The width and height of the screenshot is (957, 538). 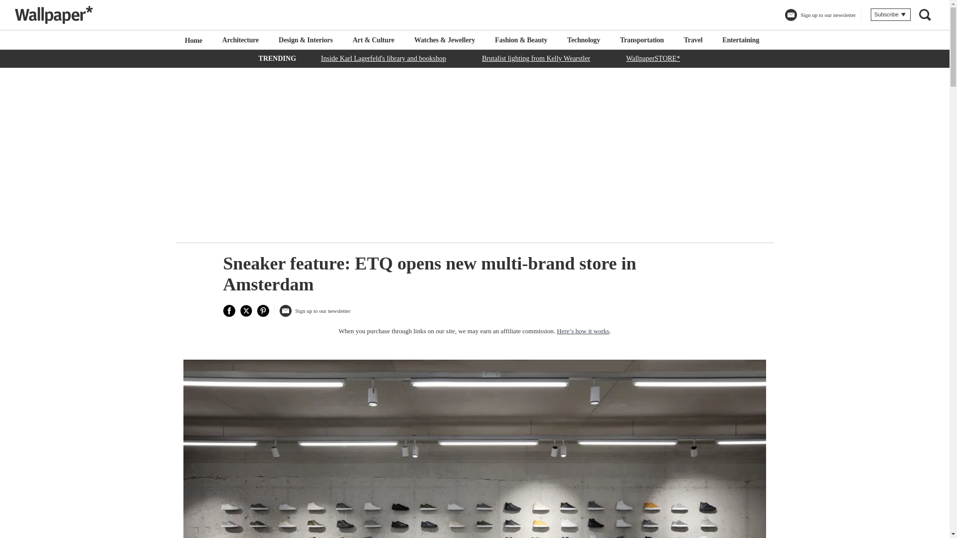 What do you see at coordinates (583, 40) in the screenshot?
I see `Technology` at bounding box center [583, 40].